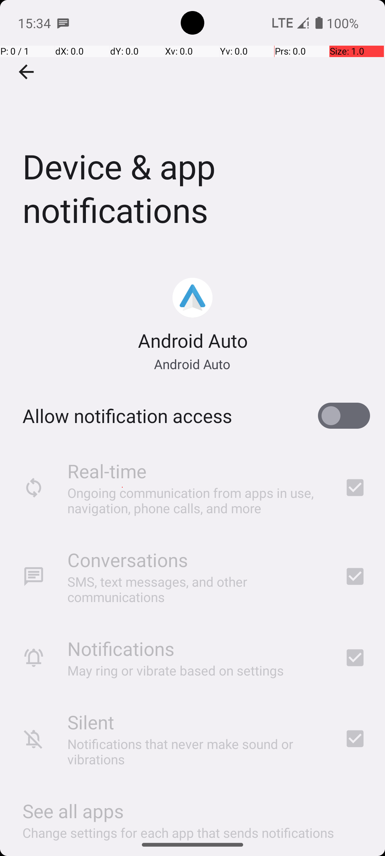  Describe the element at coordinates (196, 589) in the screenshot. I see `SMS, text messages, and other communications` at that location.